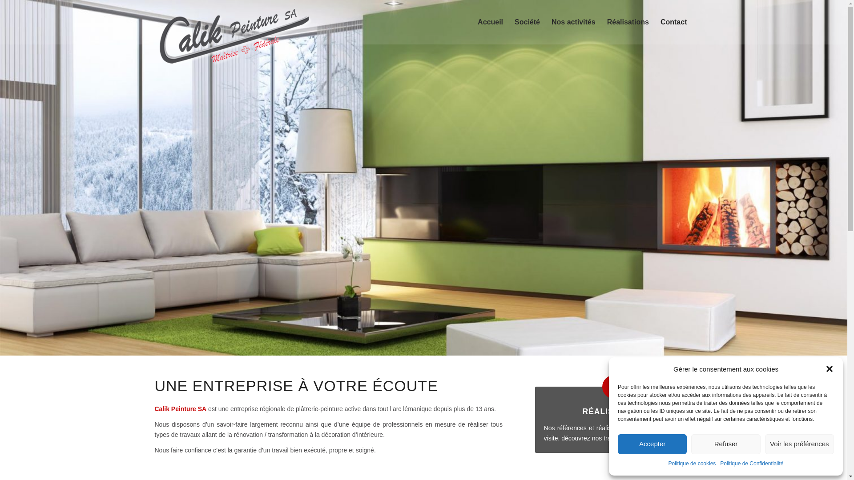  Describe the element at coordinates (674, 22) in the screenshot. I see `Contact` at that location.